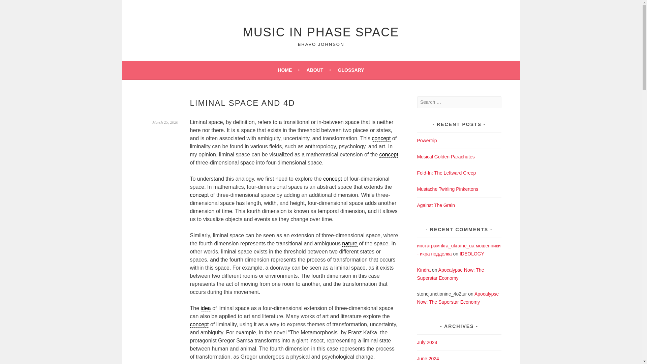  What do you see at coordinates (424, 269) in the screenshot?
I see `Kindra` at bounding box center [424, 269].